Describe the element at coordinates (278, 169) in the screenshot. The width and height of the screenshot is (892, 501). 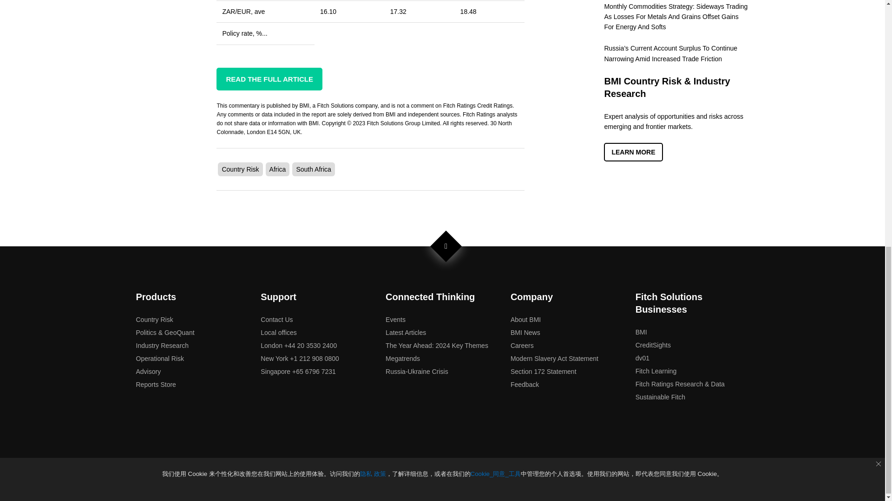
I see `Africa` at that location.